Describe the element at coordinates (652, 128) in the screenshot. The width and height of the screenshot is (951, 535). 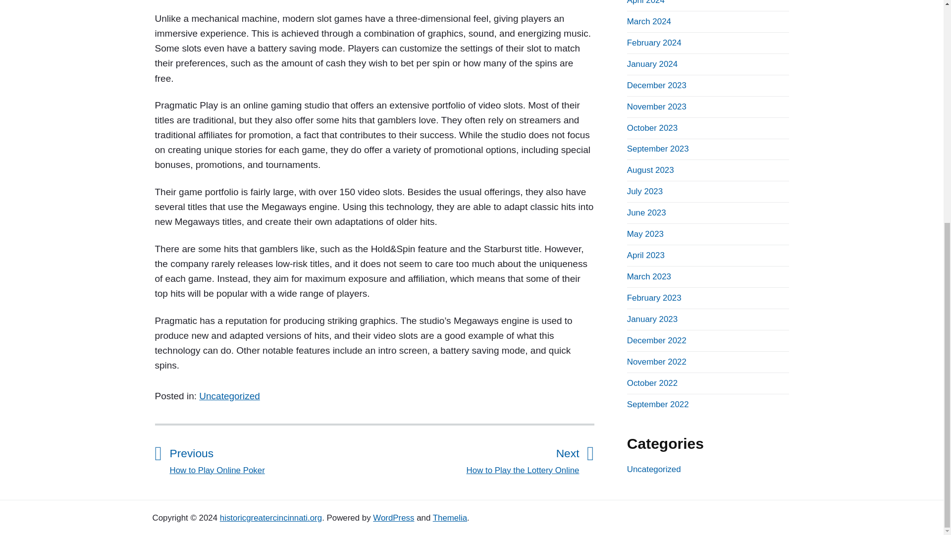
I see `August 2023` at that location.